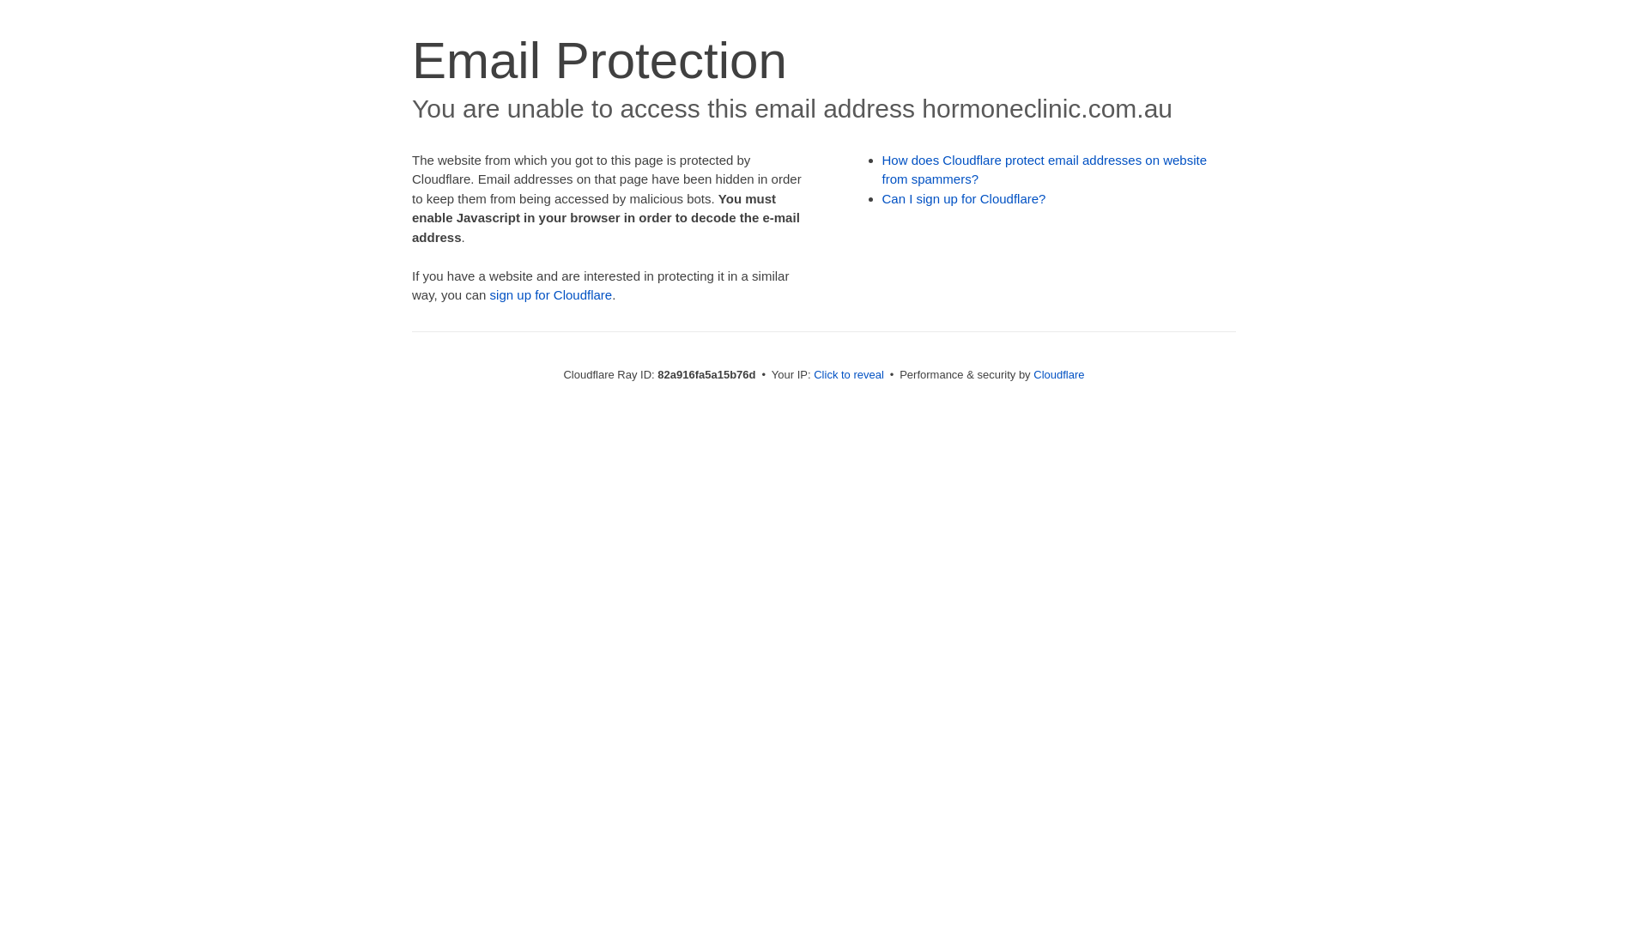 This screenshot has width=1648, height=927. What do you see at coordinates (849, 374) in the screenshot?
I see `Click to reveal` at bounding box center [849, 374].